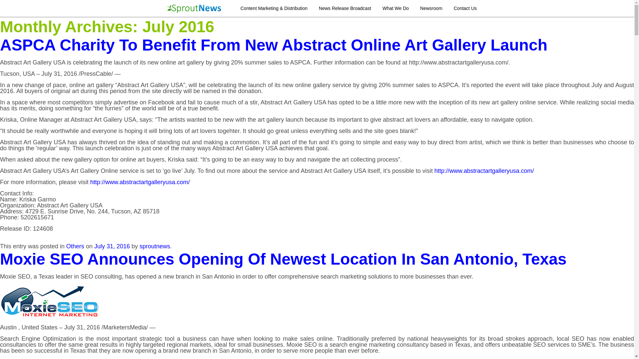 This screenshot has height=359, width=639. Describe the element at coordinates (112, 246) in the screenshot. I see `3:30 pm` at that location.